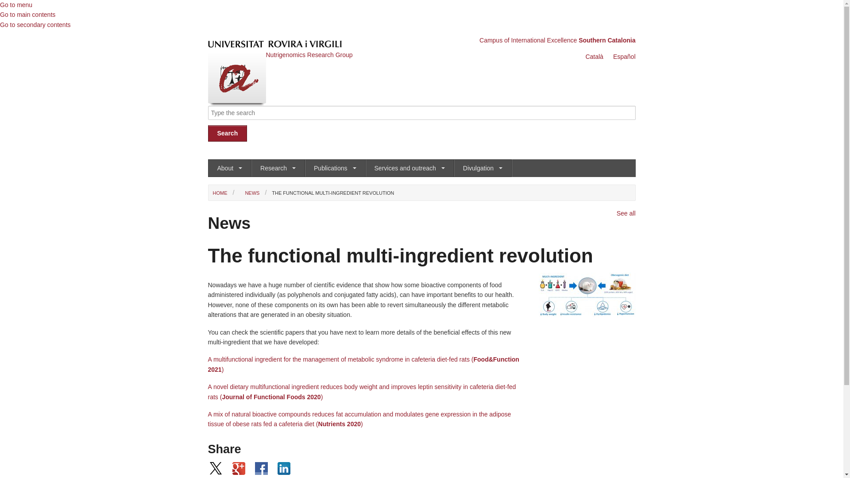 This screenshot has height=478, width=850. What do you see at coordinates (35, 25) in the screenshot?
I see `Go to secondary contents` at bounding box center [35, 25].